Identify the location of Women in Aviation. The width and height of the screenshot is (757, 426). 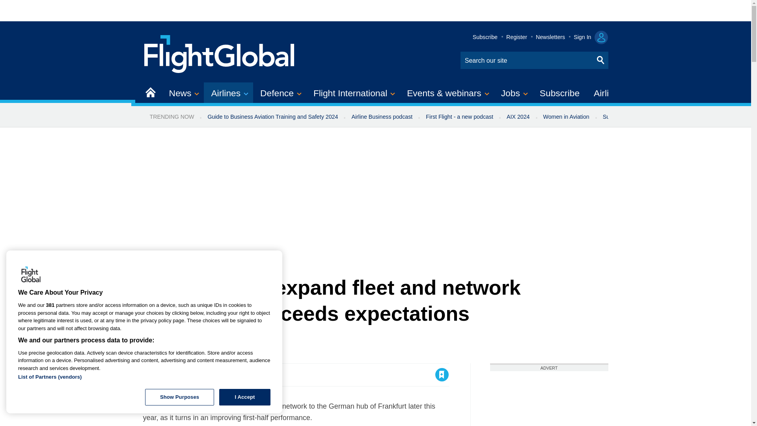
(566, 117).